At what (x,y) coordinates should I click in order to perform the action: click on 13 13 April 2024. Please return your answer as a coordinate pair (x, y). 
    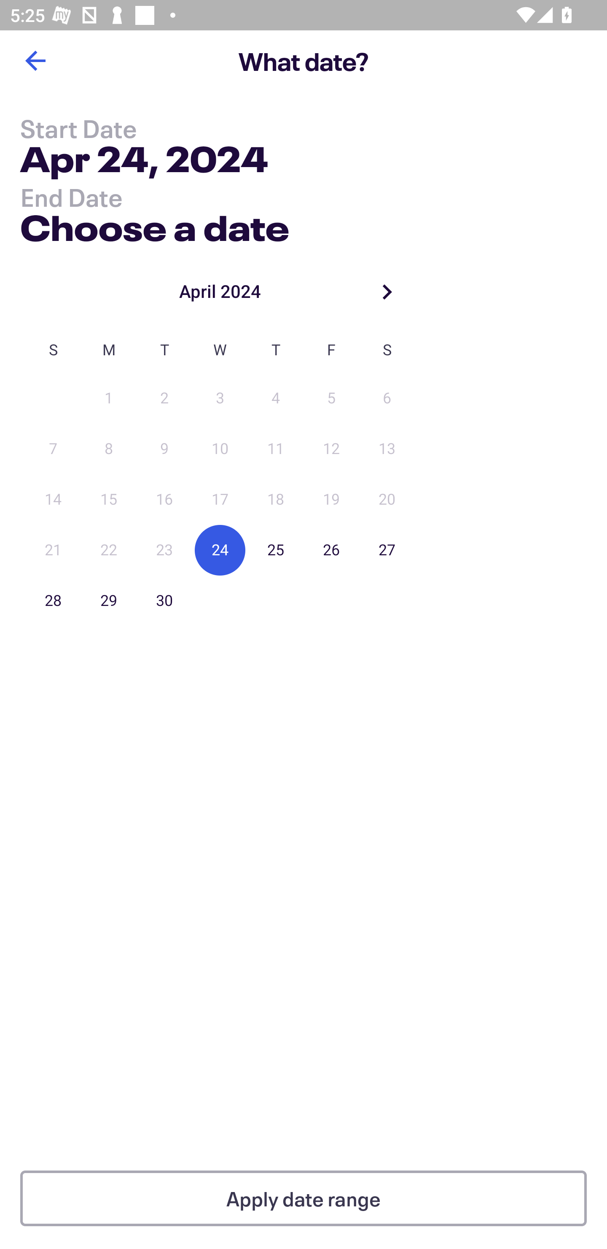
    Looking at the image, I should click on (387, 449).